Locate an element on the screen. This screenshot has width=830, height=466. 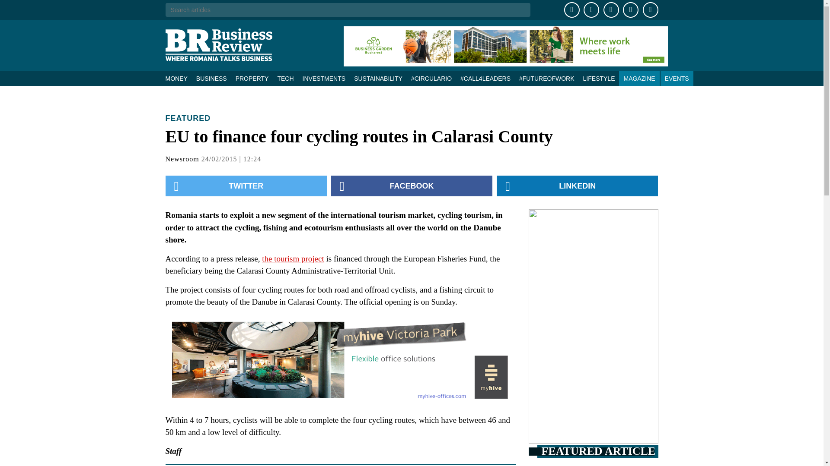
LINKEDIN is located at coordinates (577, 186).